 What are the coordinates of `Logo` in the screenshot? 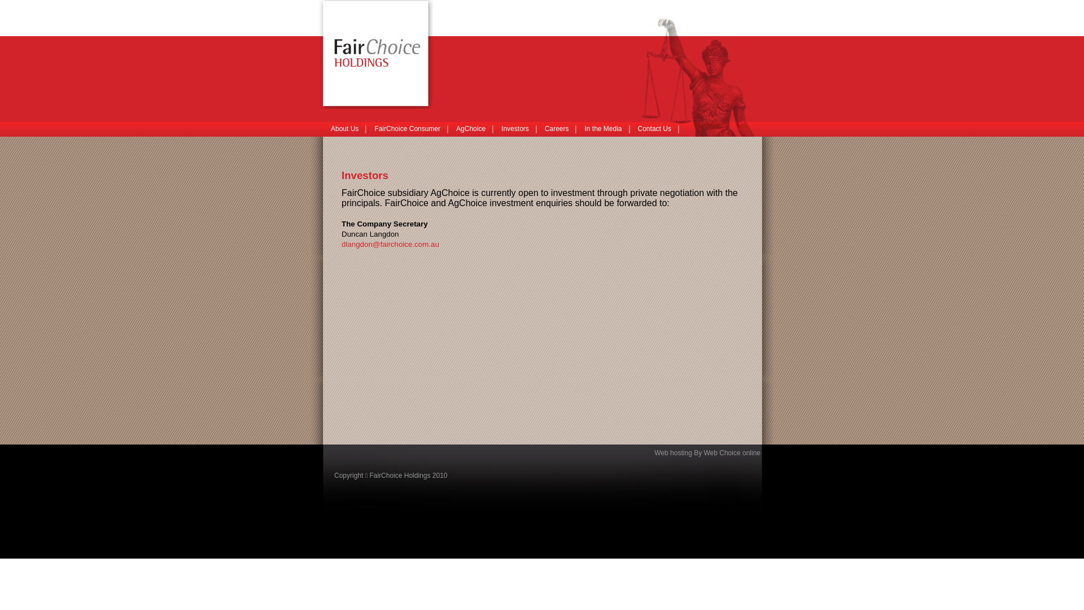 It's located at (376, 54).